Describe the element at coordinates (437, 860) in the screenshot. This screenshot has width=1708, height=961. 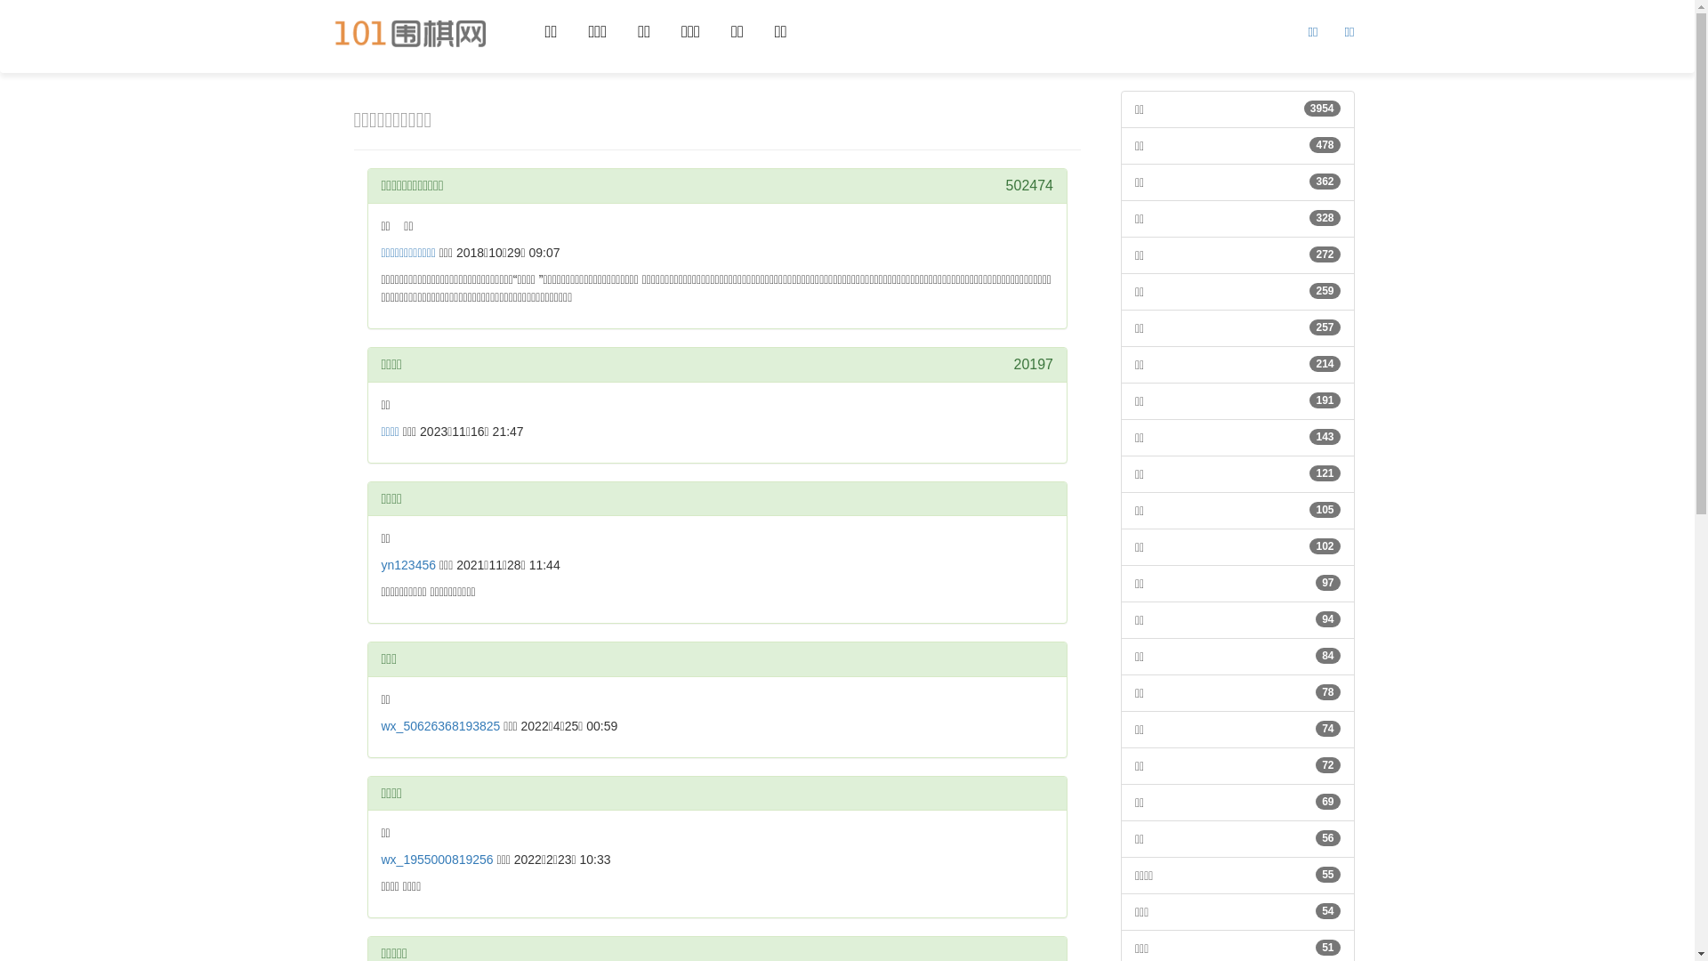
I see `wx_1955000819256` at that location.